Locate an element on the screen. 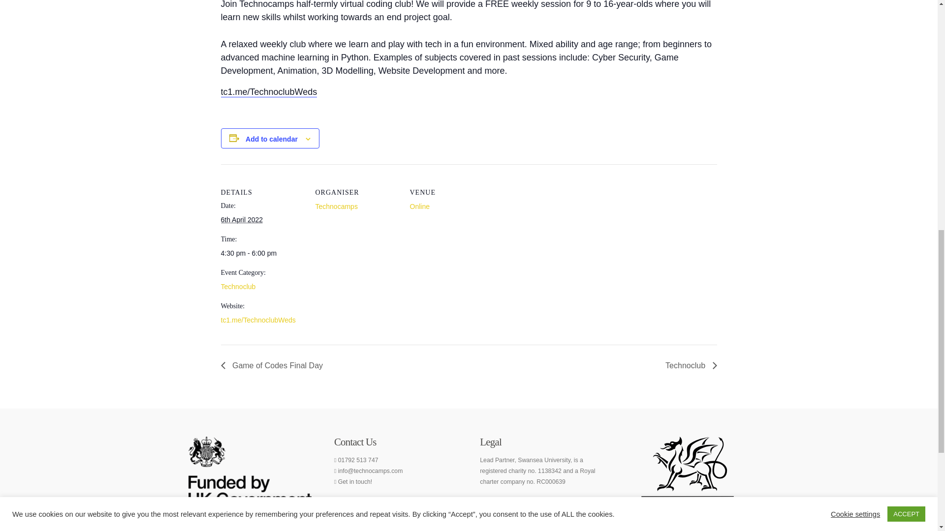 The image size is (945, 531). 2022-04-06 is located at coordinates (241, 219).